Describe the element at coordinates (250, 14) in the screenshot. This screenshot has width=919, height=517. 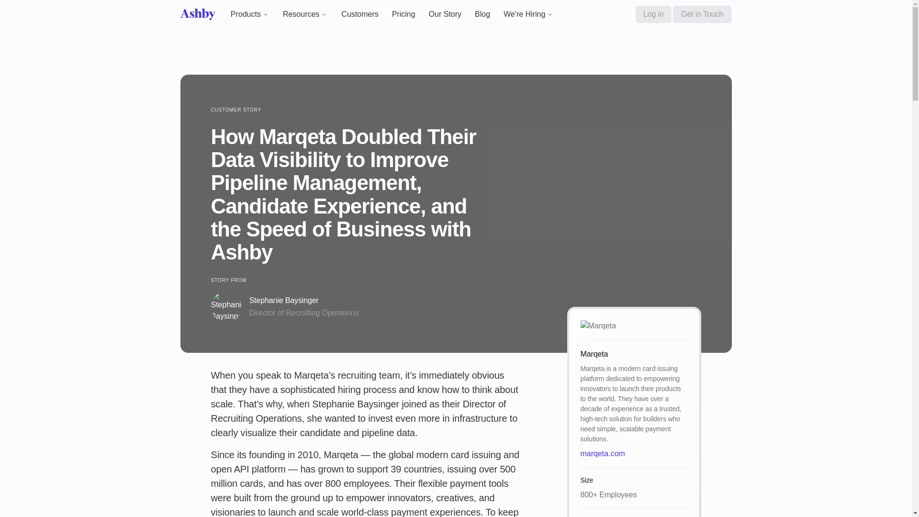
I see `Products` at that location.